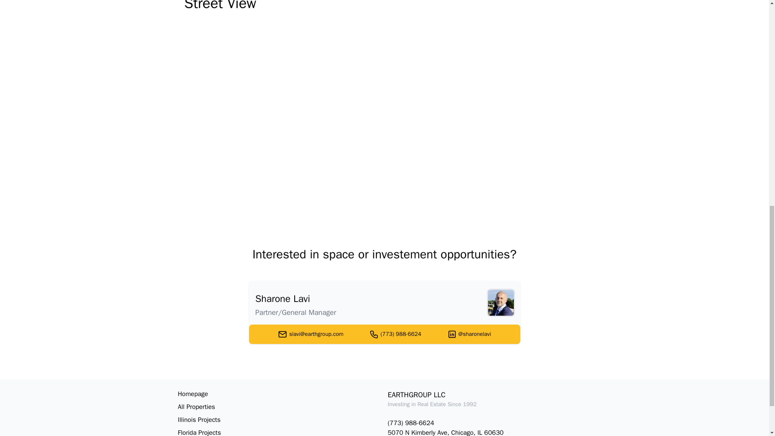 This screenshot has height=436, width=775. What do you see at coordinates (489, 432) in the screenshot?
I see `5070 N Kimberly Ave, Chicago, IL 60630` at bounding box center [489, 432].